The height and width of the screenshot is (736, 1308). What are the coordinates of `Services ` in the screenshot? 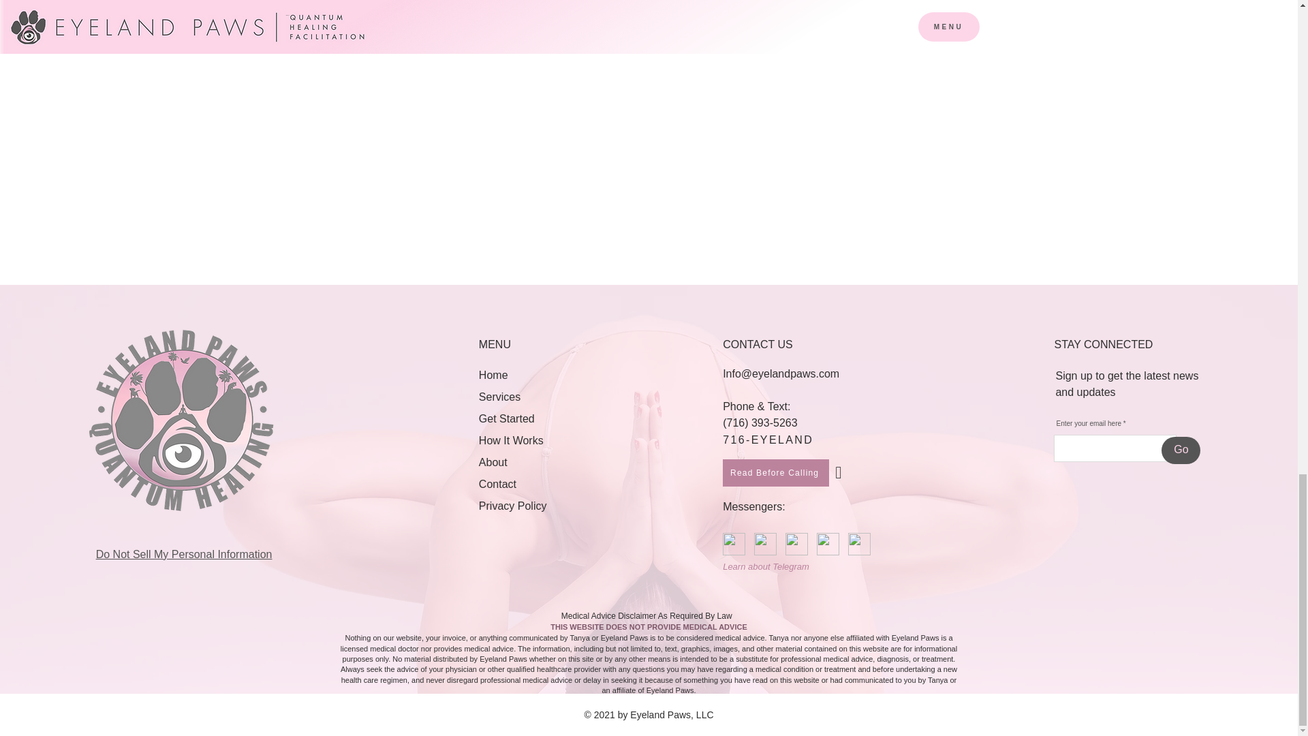 It's located at (501, 397).